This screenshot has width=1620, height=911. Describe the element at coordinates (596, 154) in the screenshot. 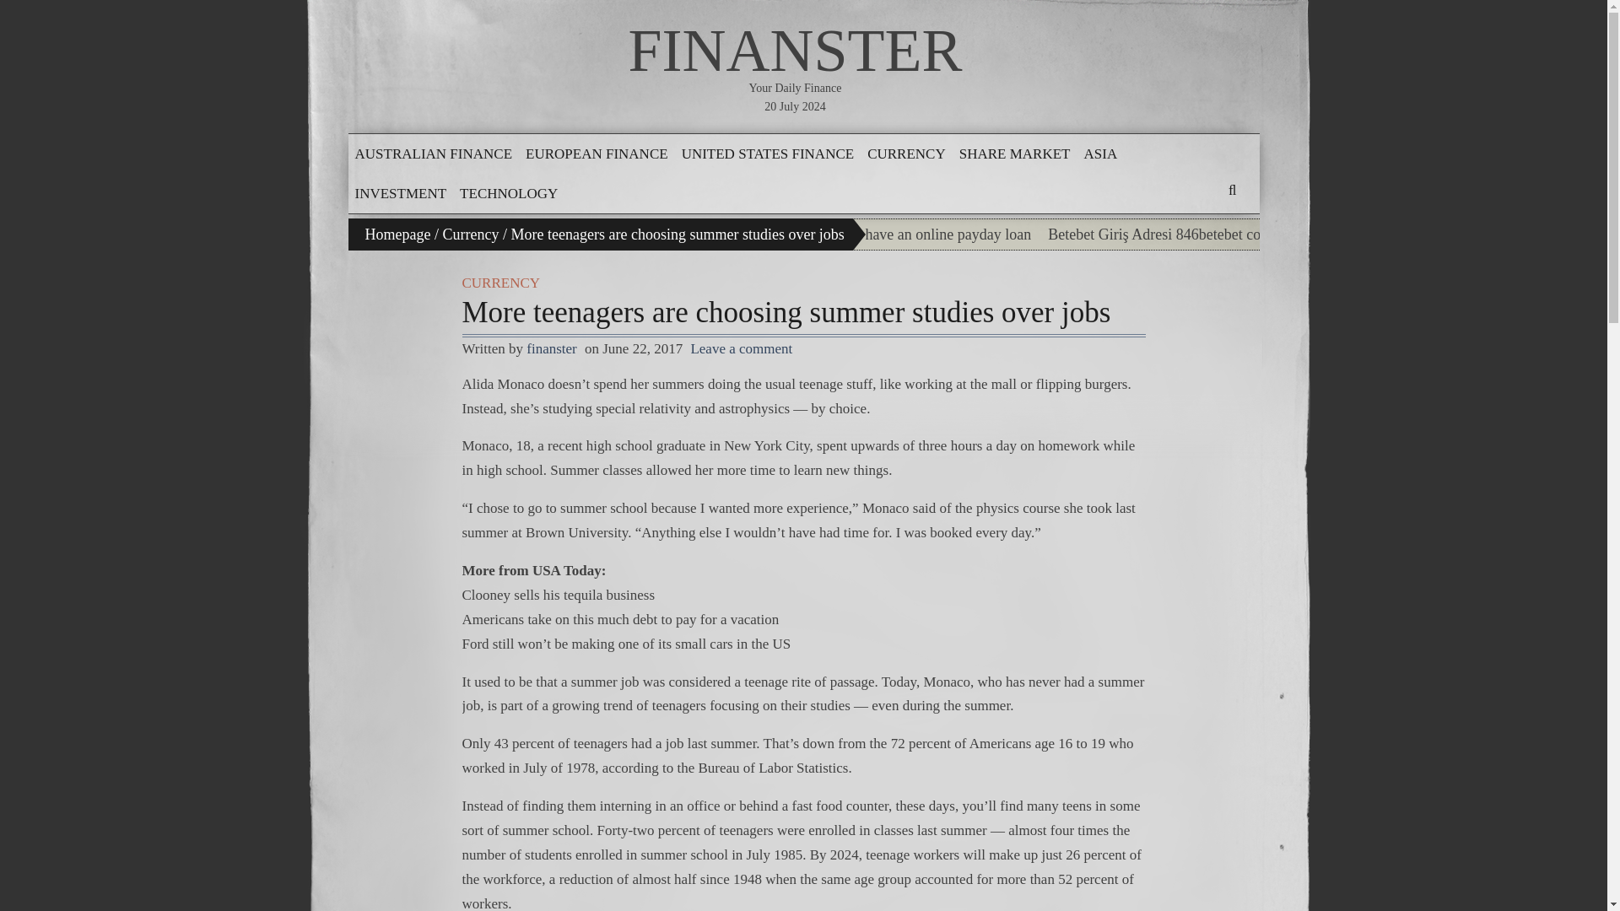

I see `EUROPEAN FINANCE` at that location.